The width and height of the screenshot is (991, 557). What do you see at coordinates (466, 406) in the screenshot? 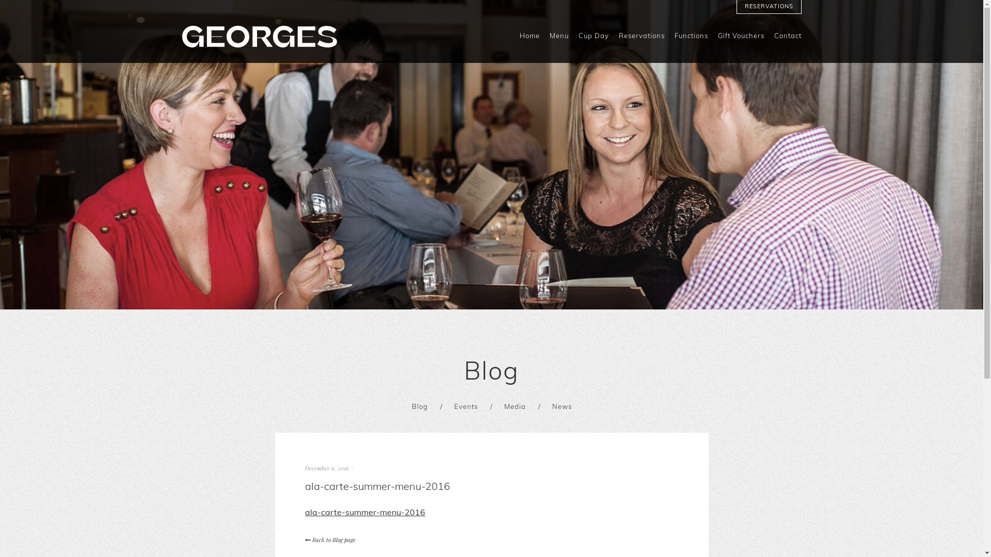
I see `Events` at bounding box center [466, 406].